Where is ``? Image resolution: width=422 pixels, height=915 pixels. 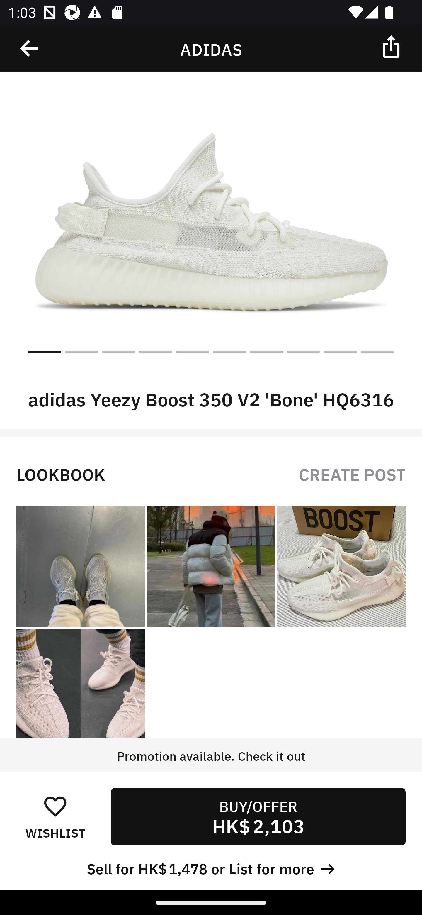
 is located at coordinates (392, 46).